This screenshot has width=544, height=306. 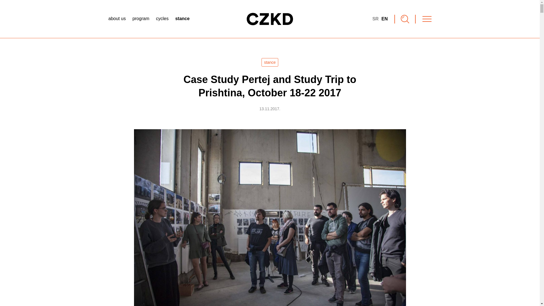 I want to click on cycles, so click(x=162, y=19).